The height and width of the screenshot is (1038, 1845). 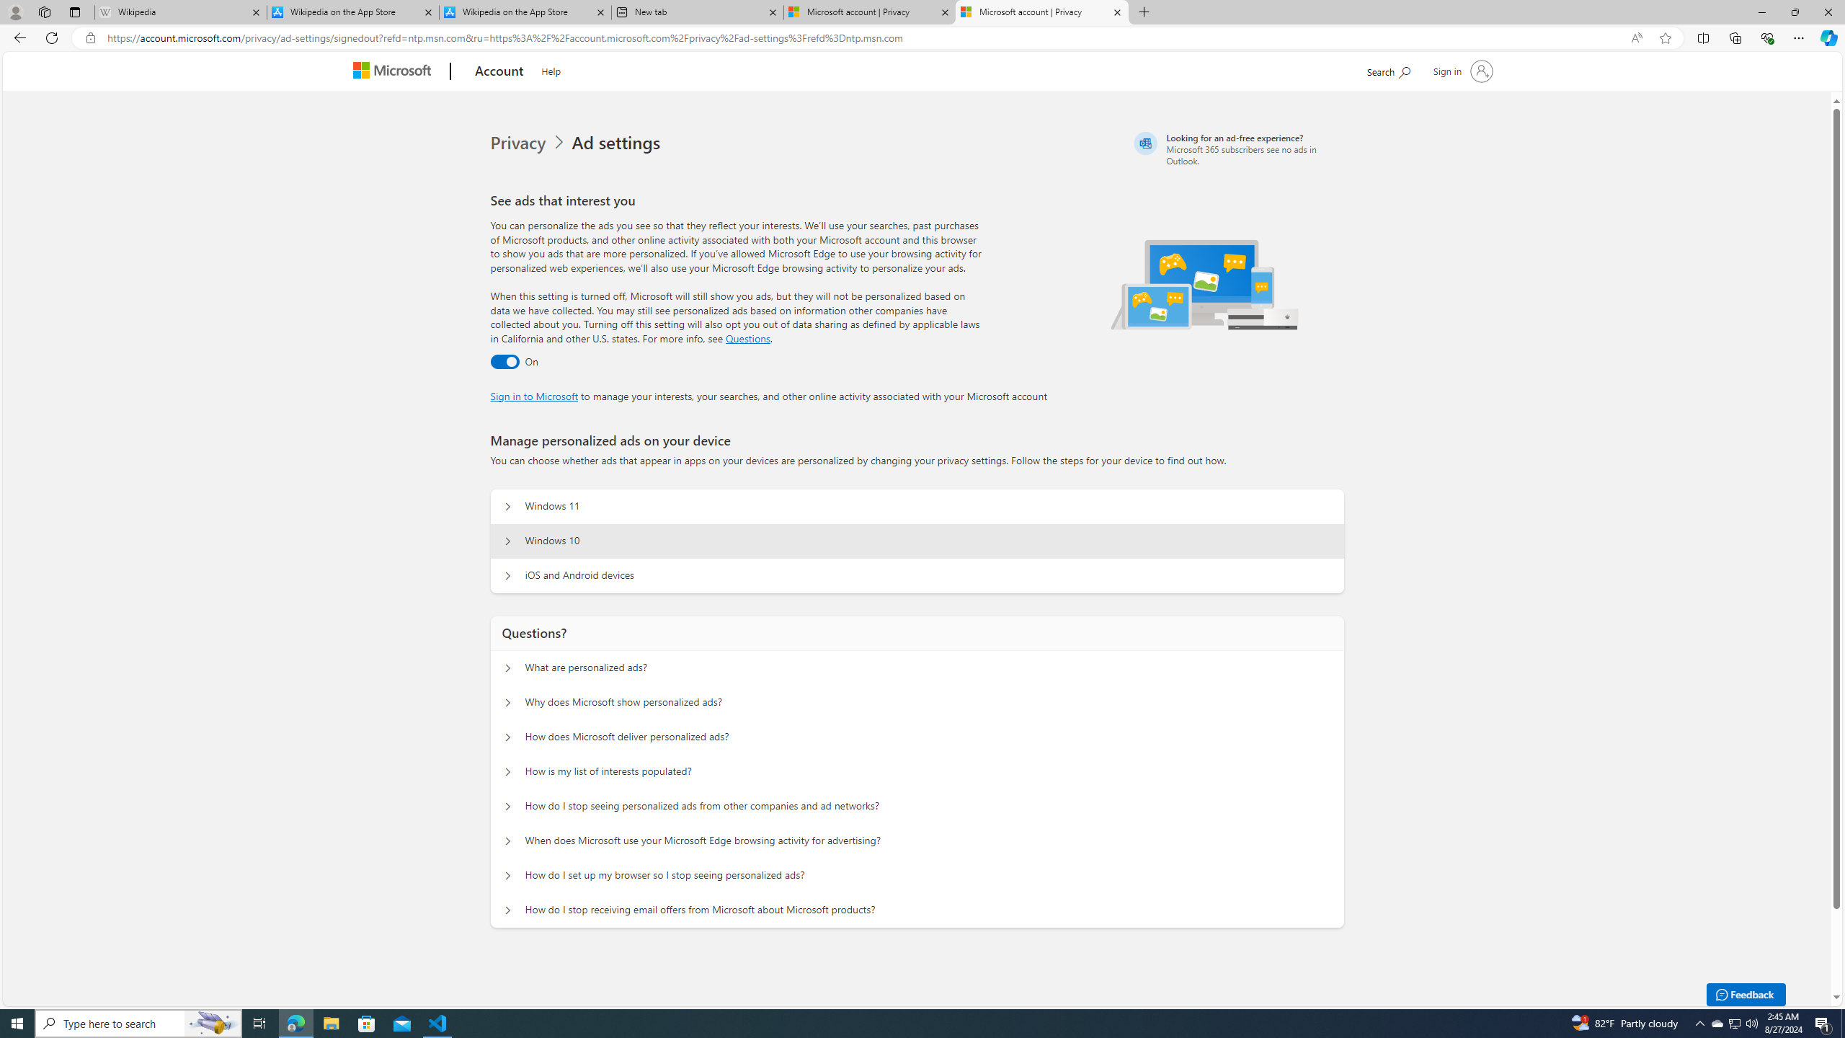 I want to click on Read aloud this page (Ctrl+Shift+U), so click(x=1636, y=38).